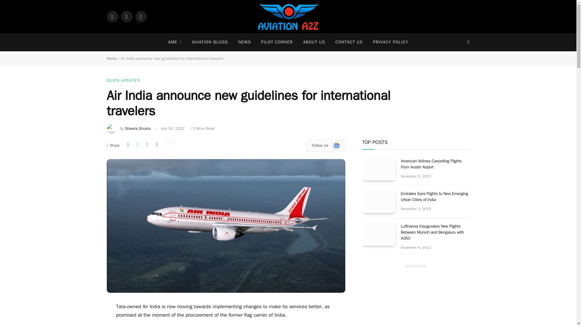 The width and height of the screenshot is (581, 326). Describe the element at coordinates (175, 42) in the screenshot. I see `AME` at that location.